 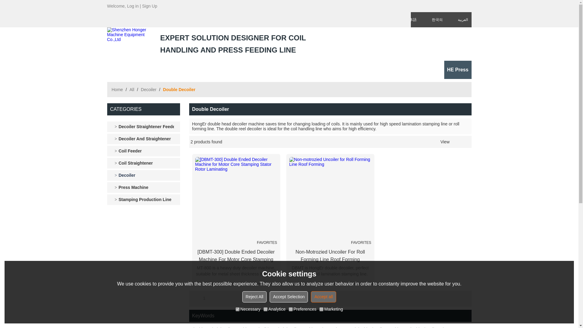 What do you see at coordinates (321, 309) in the screenshot?
I see `on` at bounding box center [321, 309].